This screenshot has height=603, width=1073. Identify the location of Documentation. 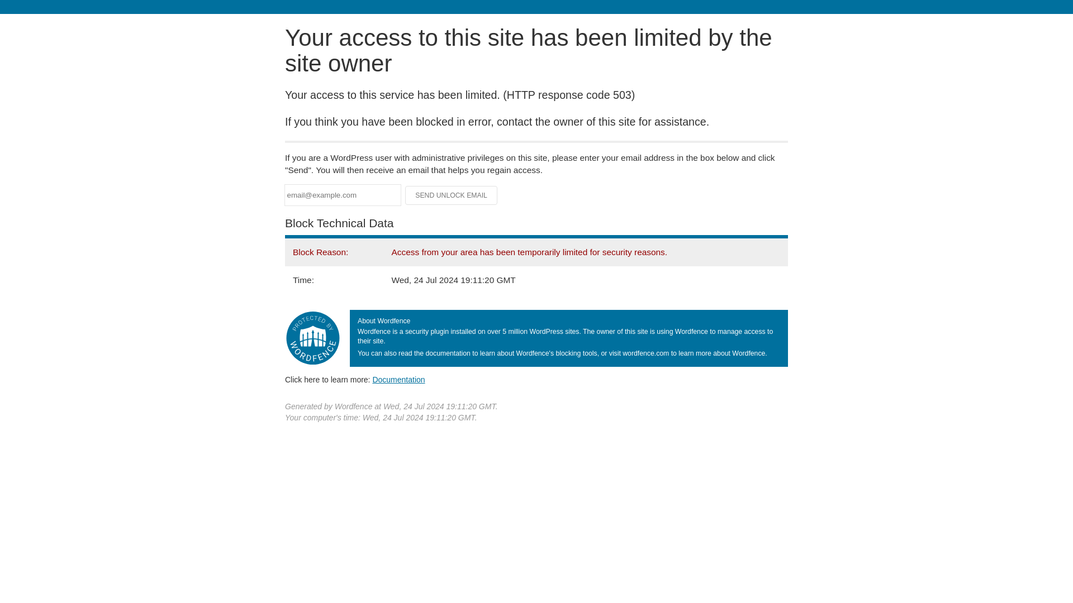
(398, 379).